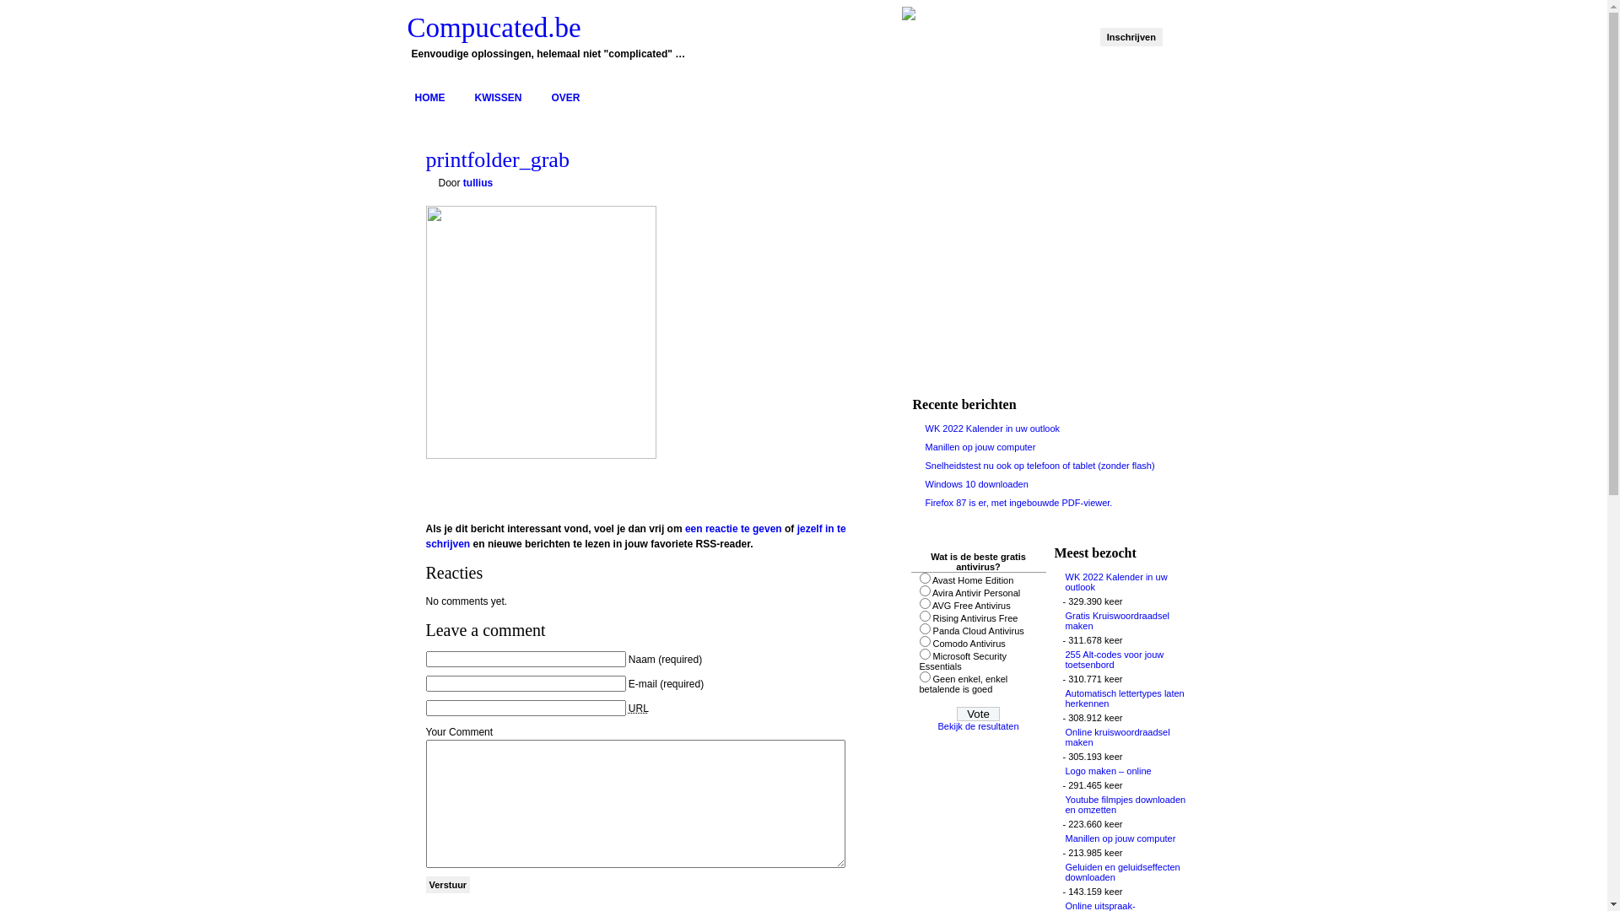  I want to click on Snelheidstest nu ook op telefoon of tablet (zonder flash), so click(1039, 466).